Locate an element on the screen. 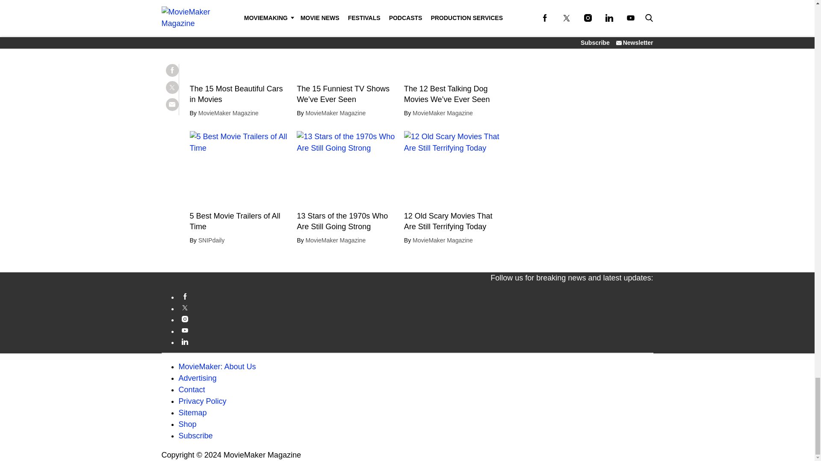 The width and height of the screenshot is (821, 461). MovieMaker Magazine Shop is located at coordinates (188, 424).